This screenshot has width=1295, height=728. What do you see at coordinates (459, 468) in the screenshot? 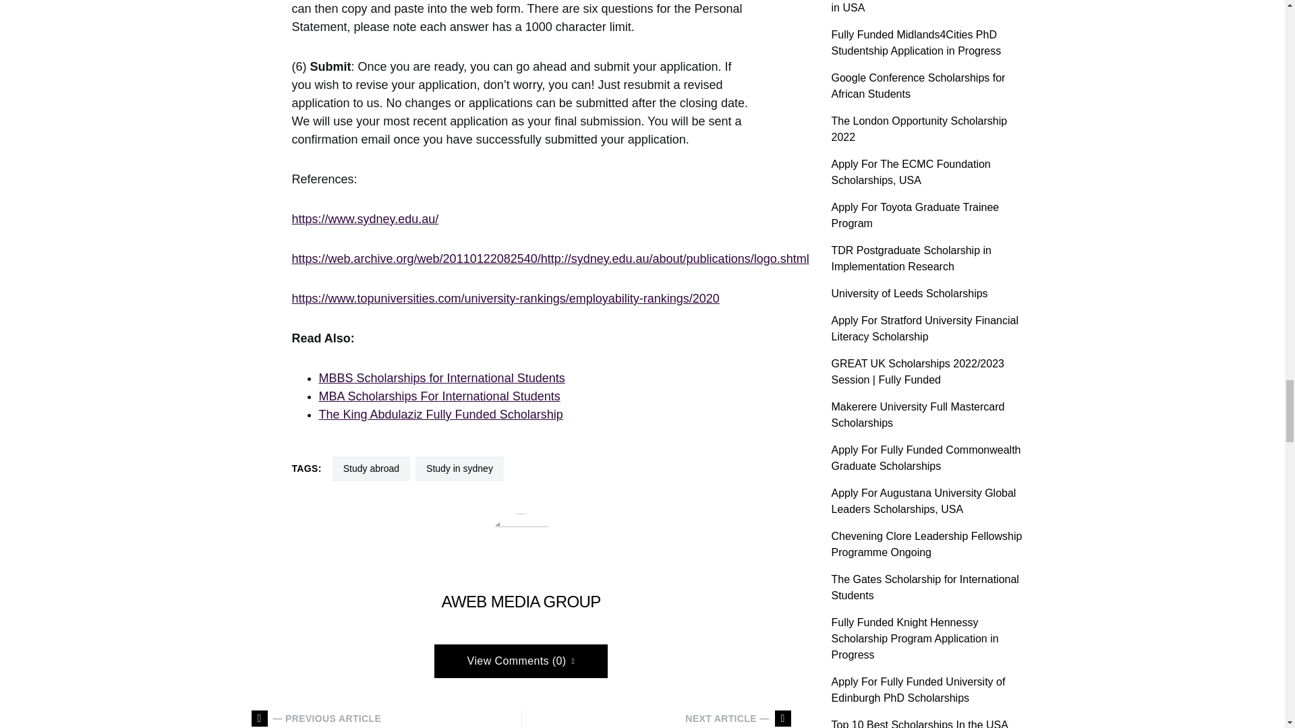
I see `study in sydney` at bounding box center [459, 468].